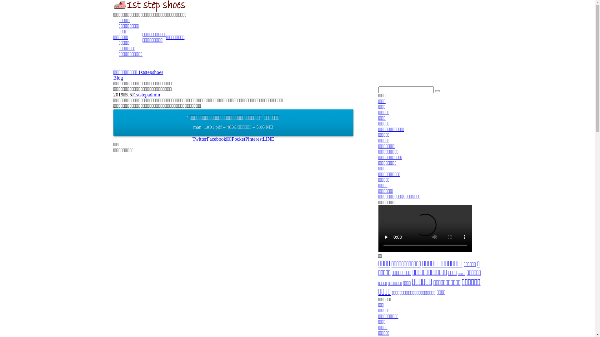 The height and width of the screenshot is (337, 600). What do you see at coordinates (200, 139) in the screenshot?
I see `Twitter` at bounding box center [200, 139].